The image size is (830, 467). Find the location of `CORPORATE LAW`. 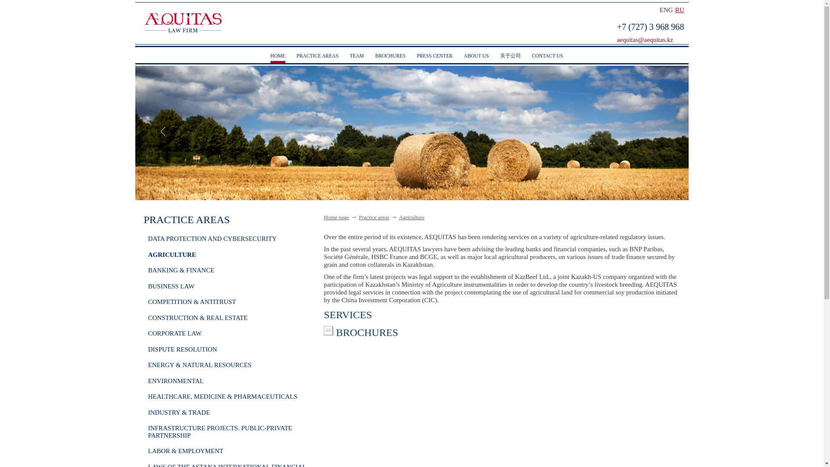

CORPORATE LAW is located at coordinates (175, 333).